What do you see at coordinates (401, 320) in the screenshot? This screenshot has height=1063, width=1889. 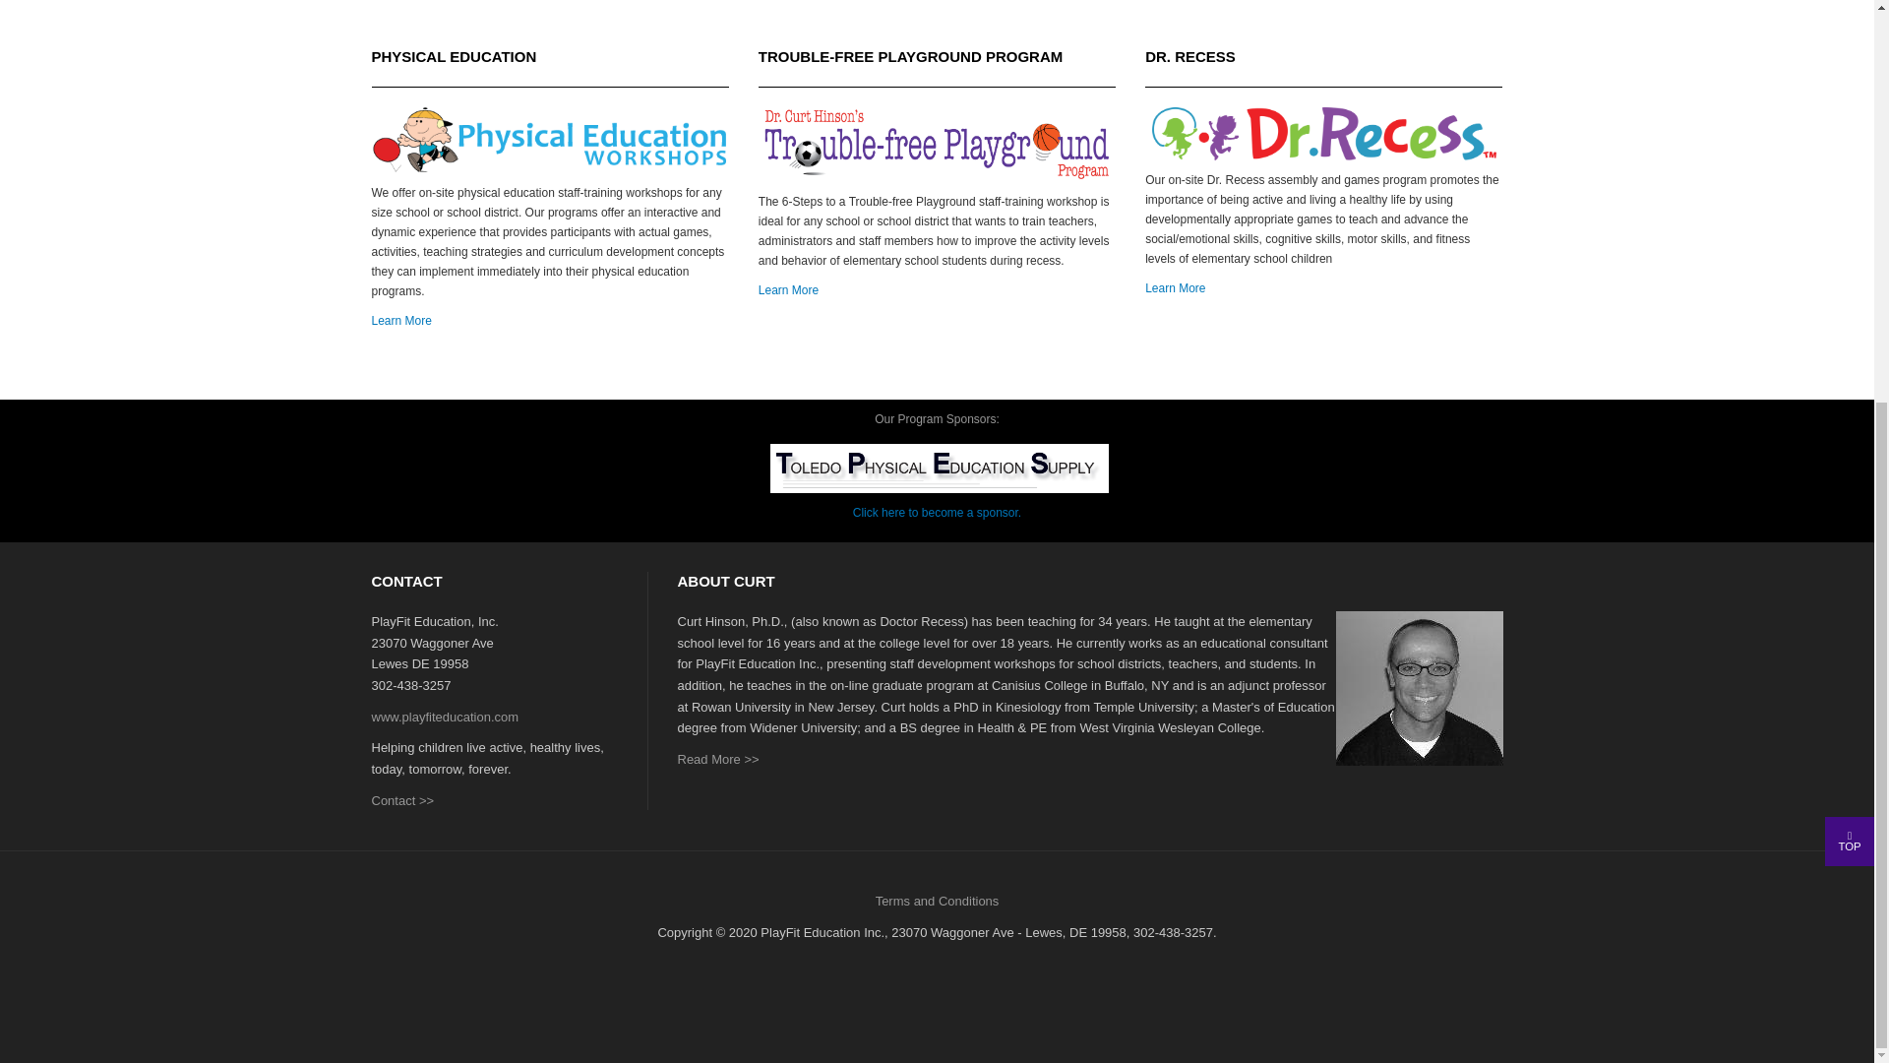 I see `Learn More` at bounding box center [401, 320].